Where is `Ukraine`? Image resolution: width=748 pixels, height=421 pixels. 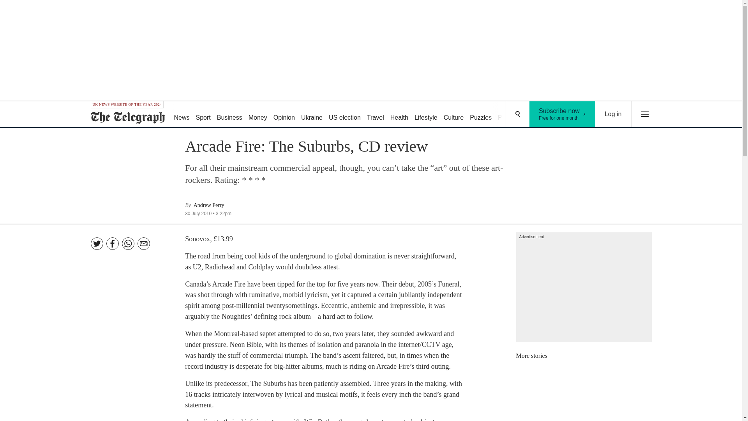
Ukraine is located at coordinates (312, 115).